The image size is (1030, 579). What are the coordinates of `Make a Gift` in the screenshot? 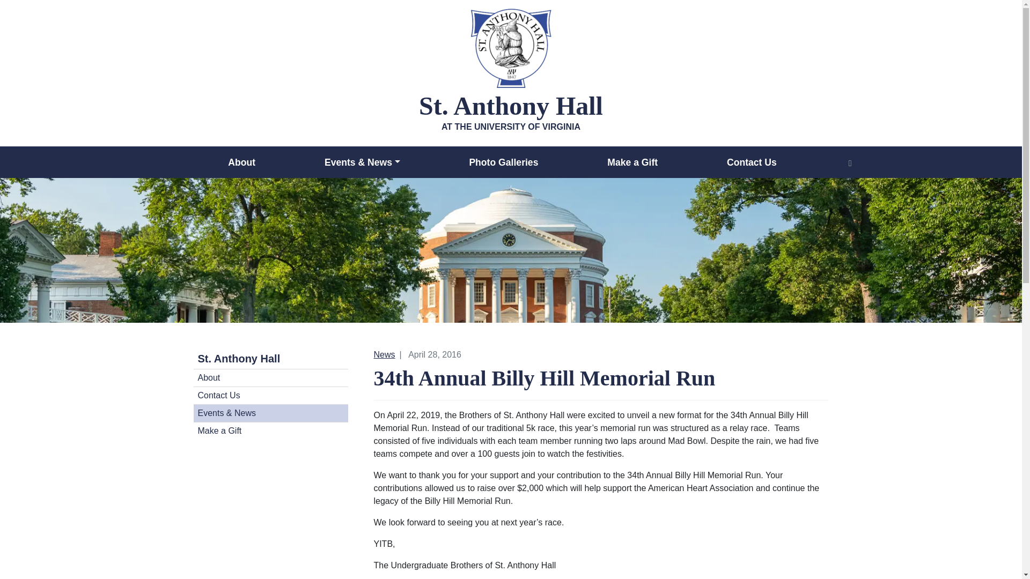 It's located at (270, 430).